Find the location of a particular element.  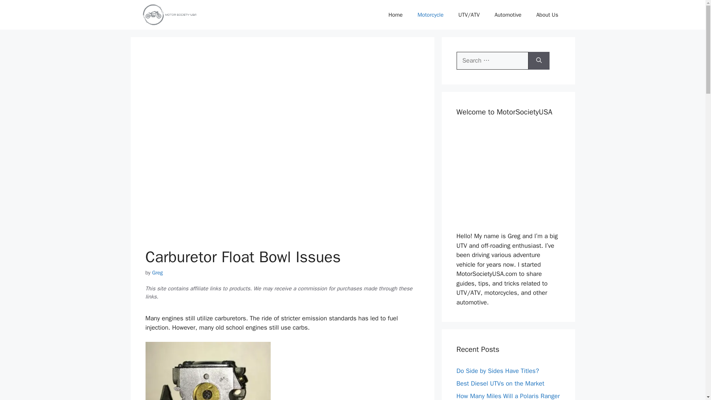

View all posts by Greg is located at coordinates (157, 273).